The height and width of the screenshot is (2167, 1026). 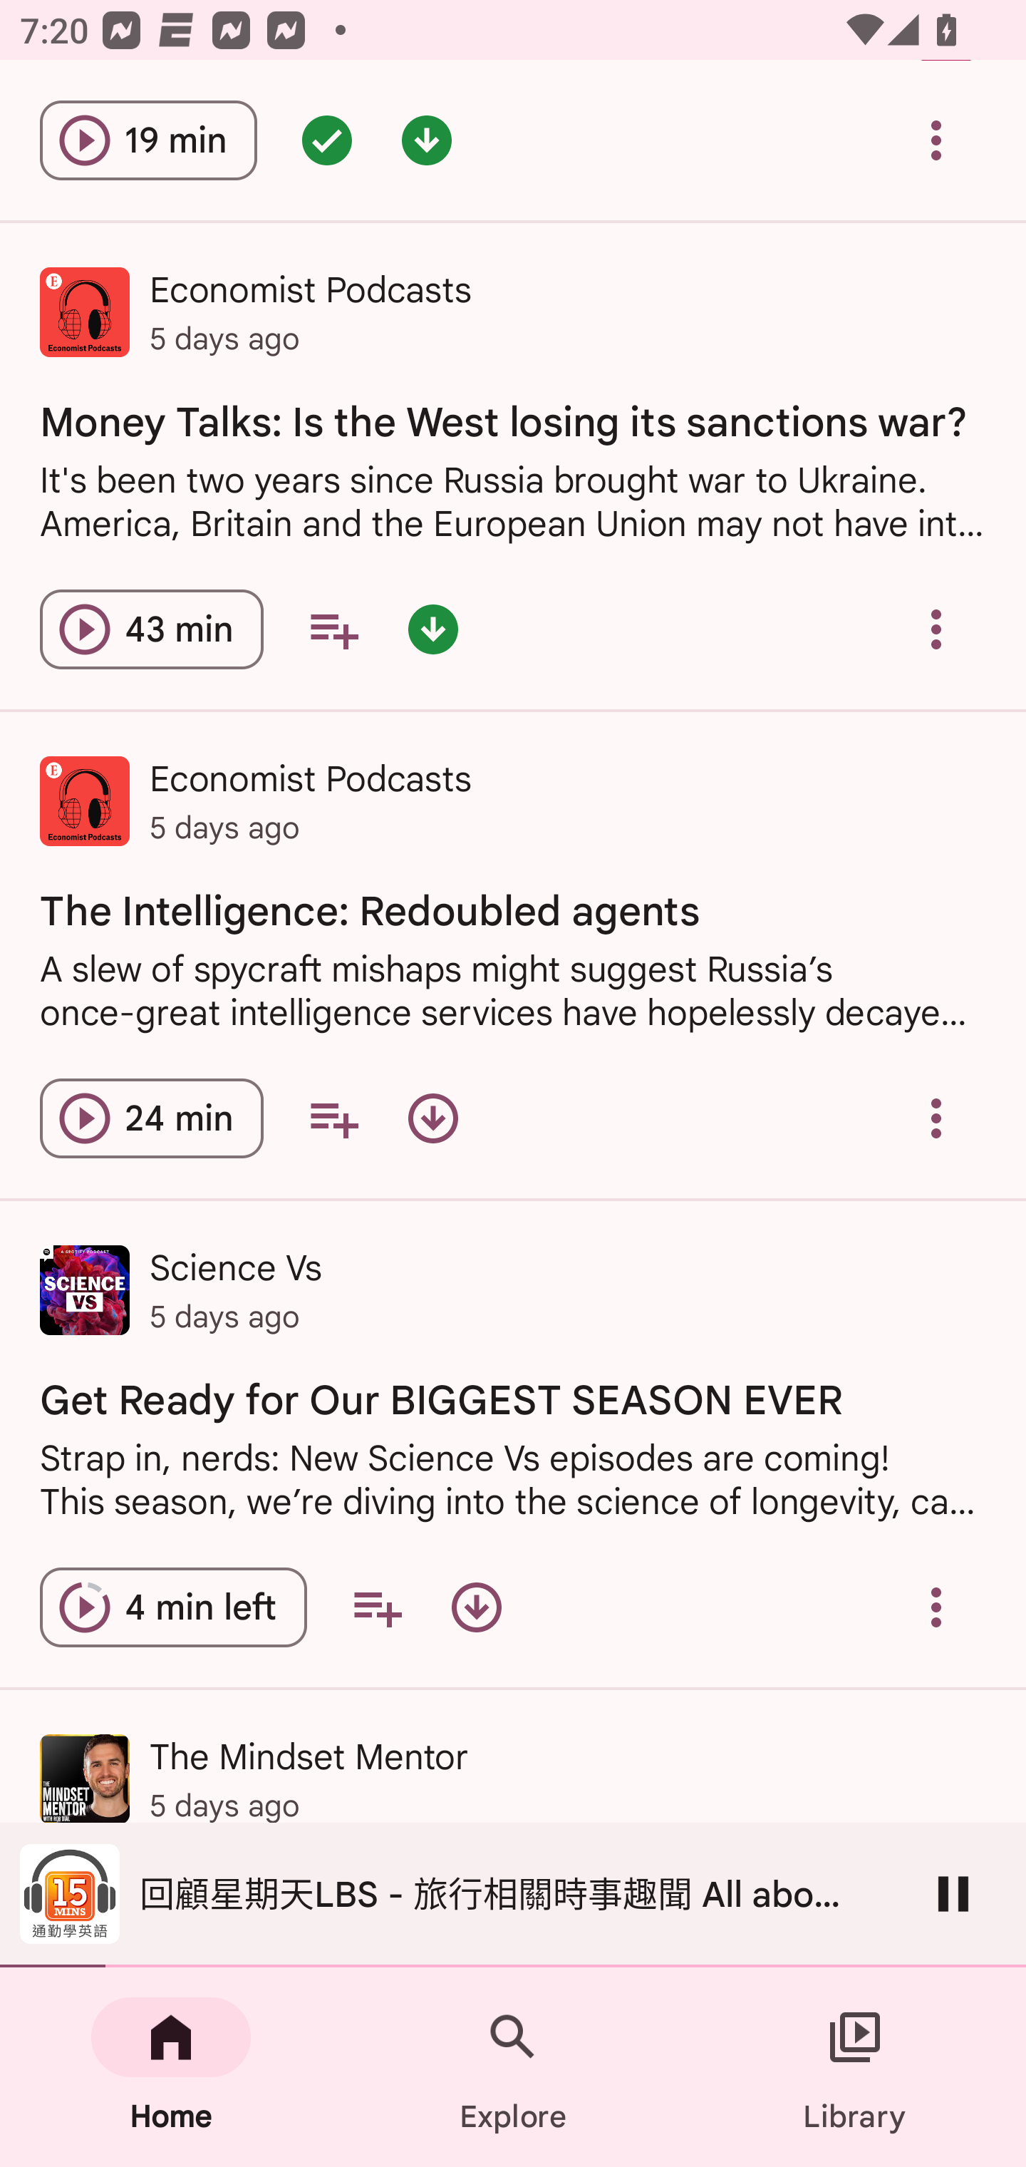 I want to click on Episode downloaded - double tap for options, so click(x=433, y=629).